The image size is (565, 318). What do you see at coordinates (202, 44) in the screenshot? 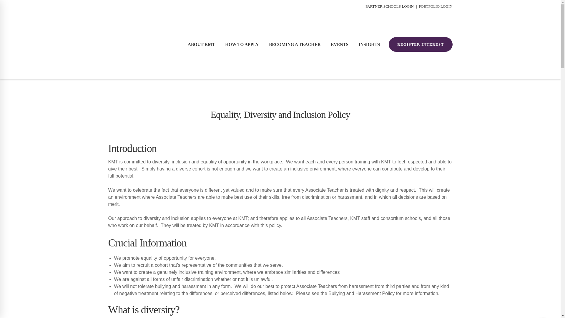
I see `ABOUT KMT` at bounding box center [202, 44].